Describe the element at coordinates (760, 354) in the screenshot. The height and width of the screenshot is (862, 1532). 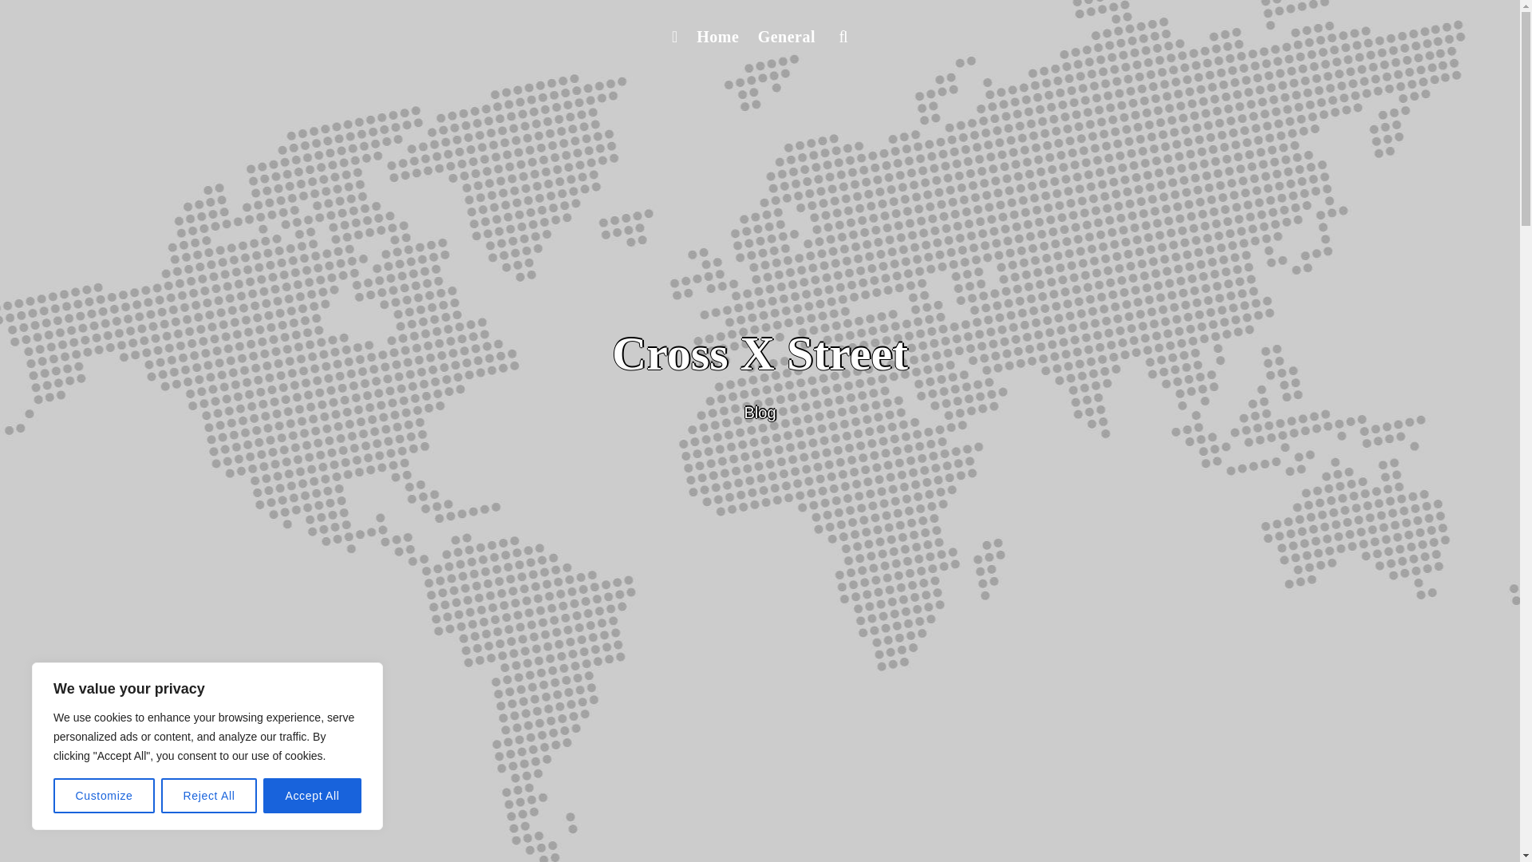
I see `Cross X Street` at that location.